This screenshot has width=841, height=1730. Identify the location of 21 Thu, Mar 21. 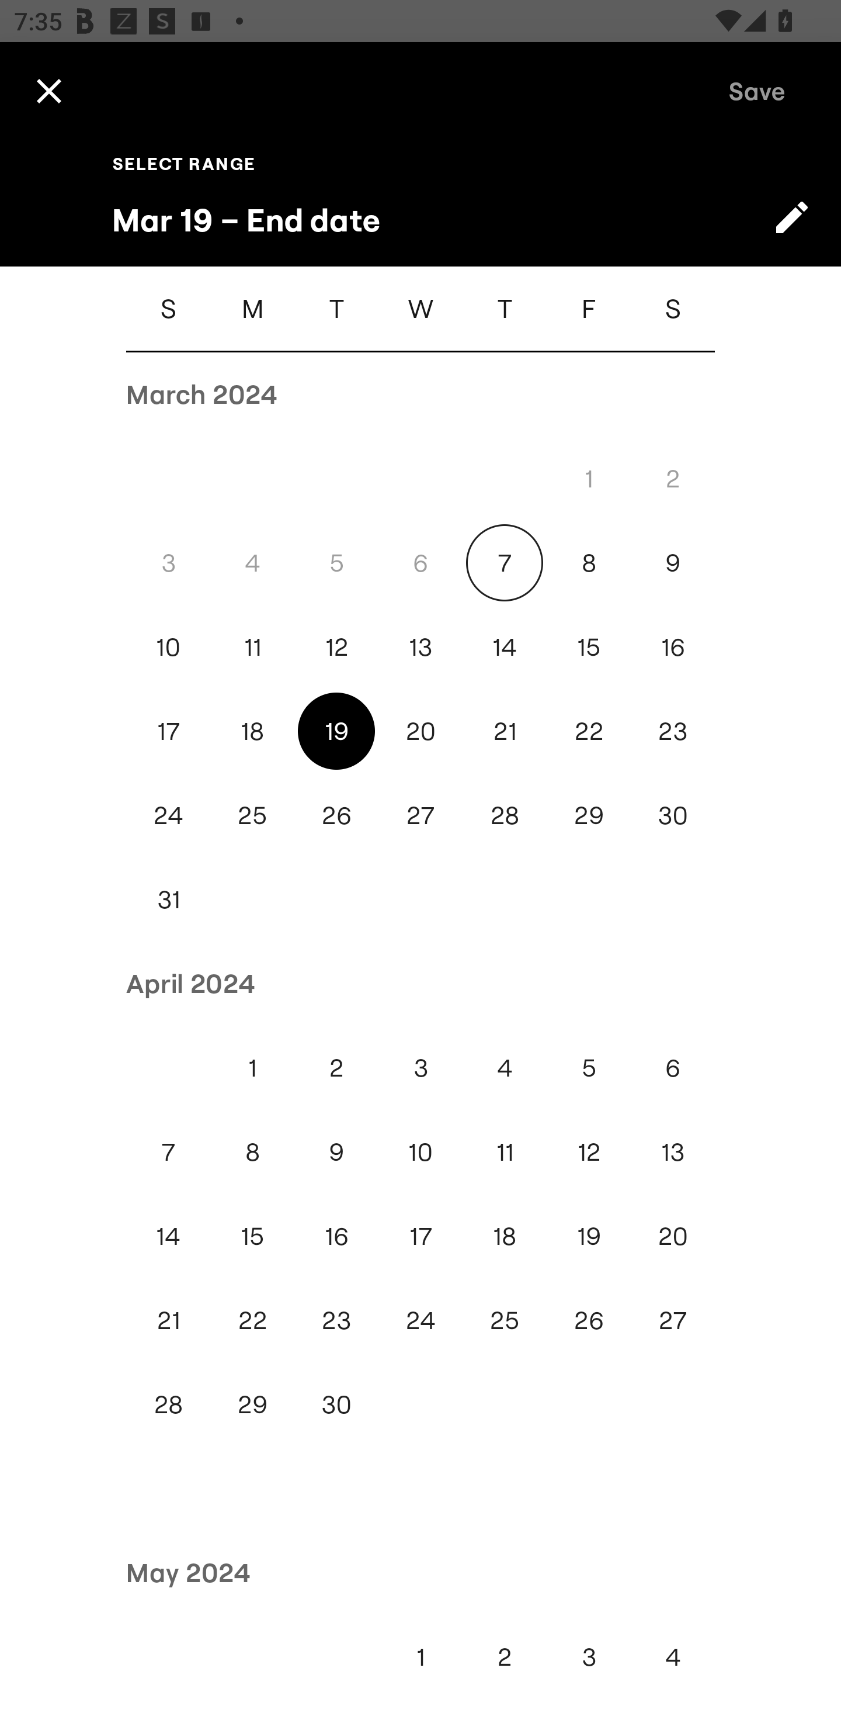
(505, 731).